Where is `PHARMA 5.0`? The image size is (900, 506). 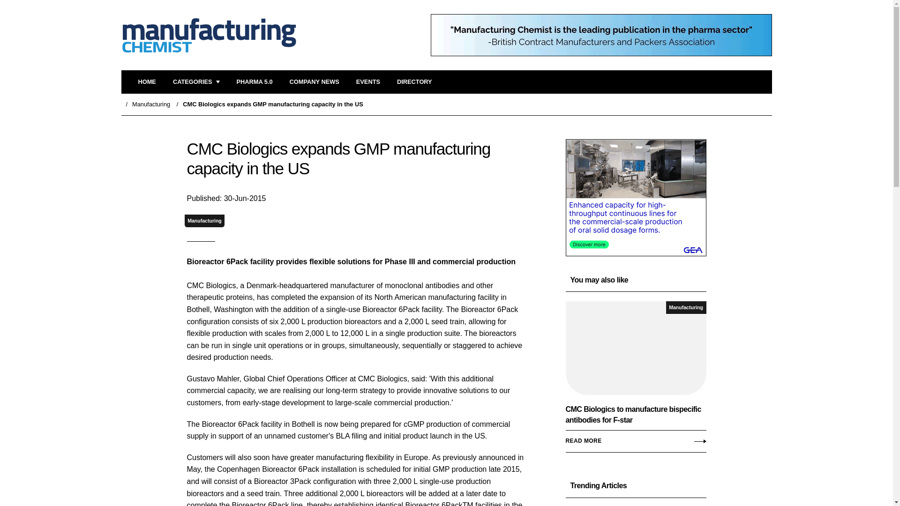 PHARMA 5.0 is located at coordinates (254, 82).